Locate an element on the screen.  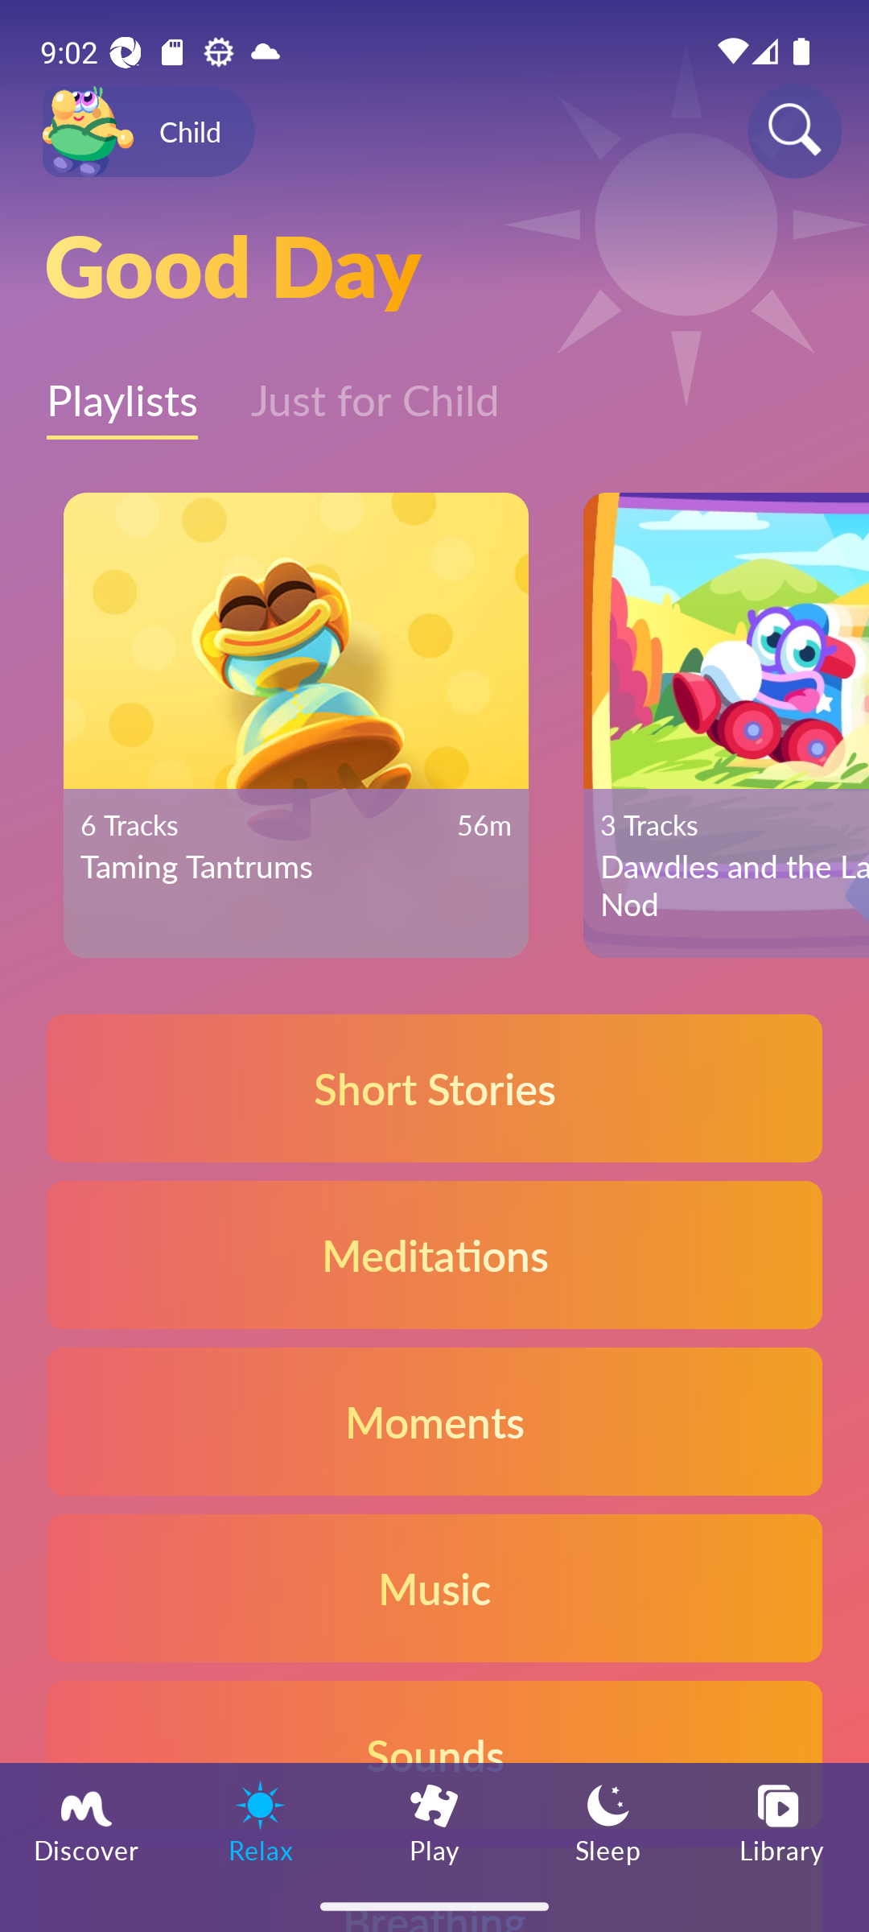
Just for Child is located at coordinates (375, 390).